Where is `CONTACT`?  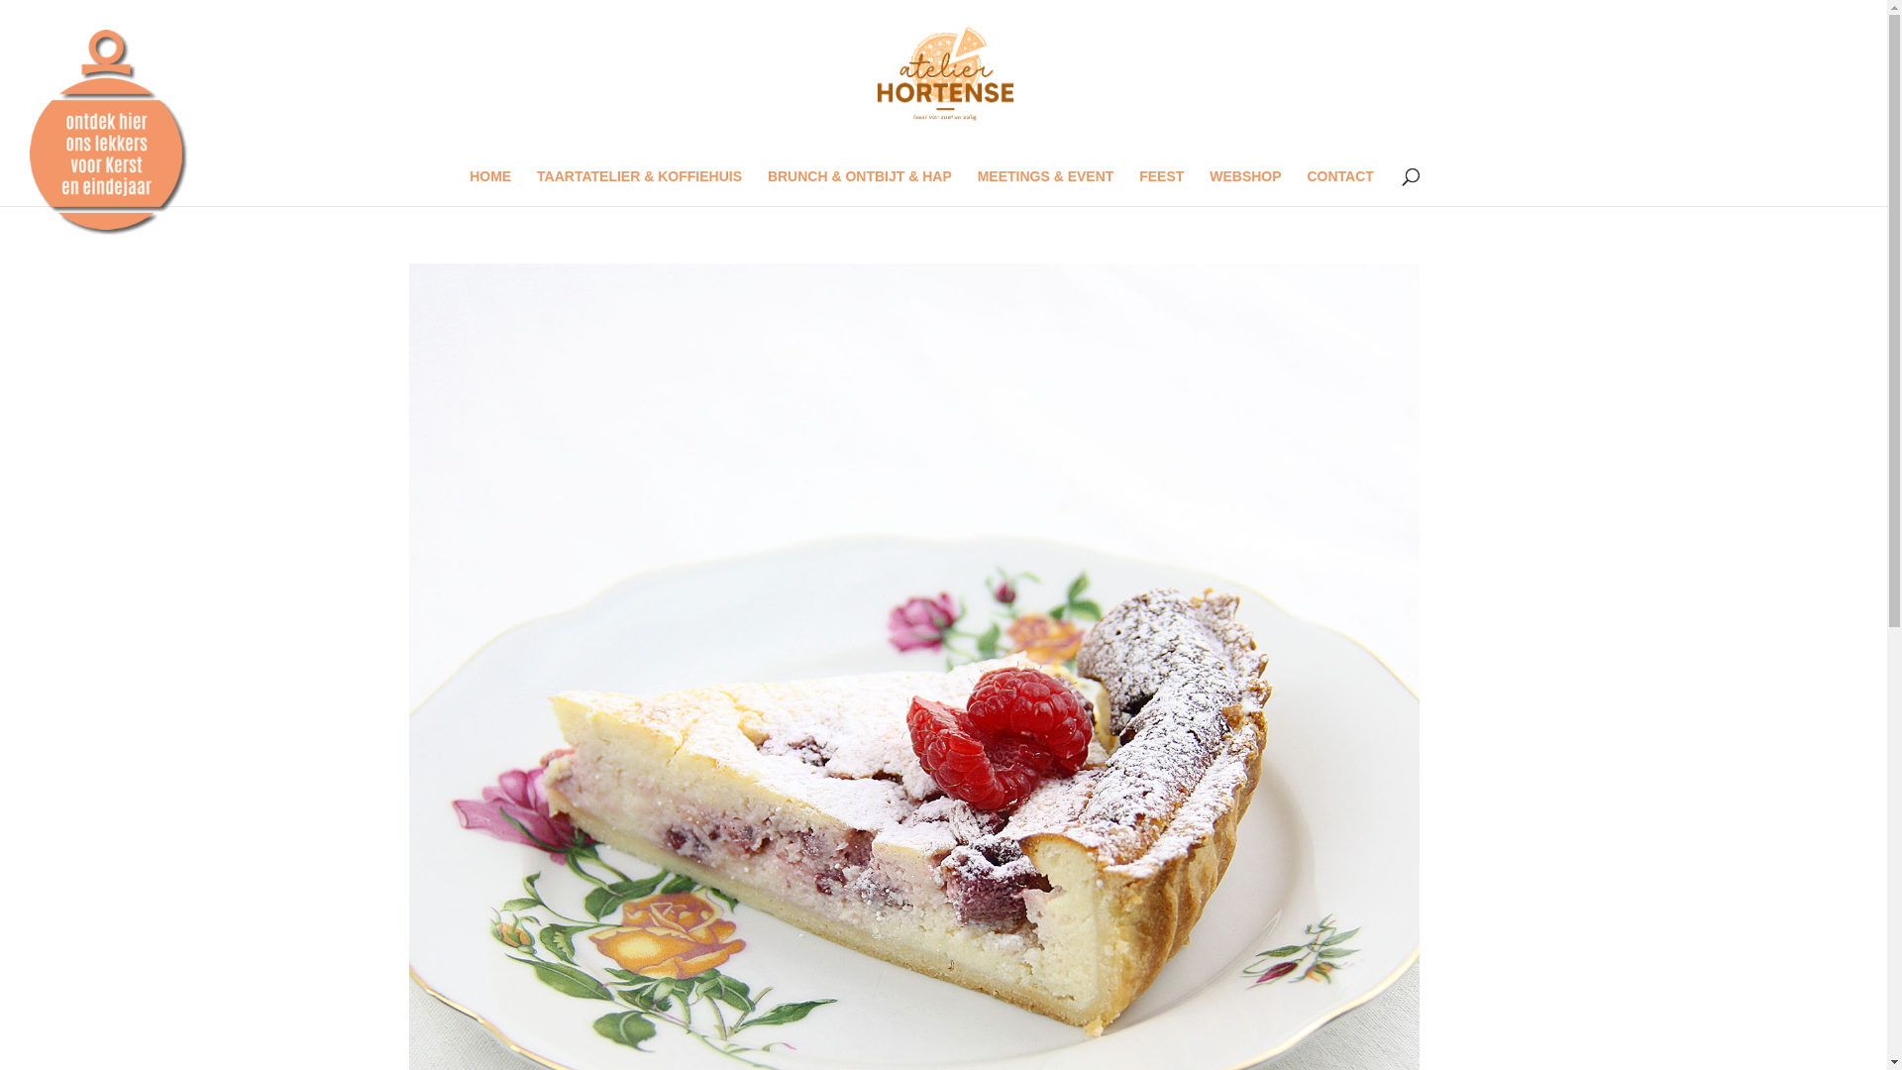 CONTACT is located at coordinates (1339, 188).